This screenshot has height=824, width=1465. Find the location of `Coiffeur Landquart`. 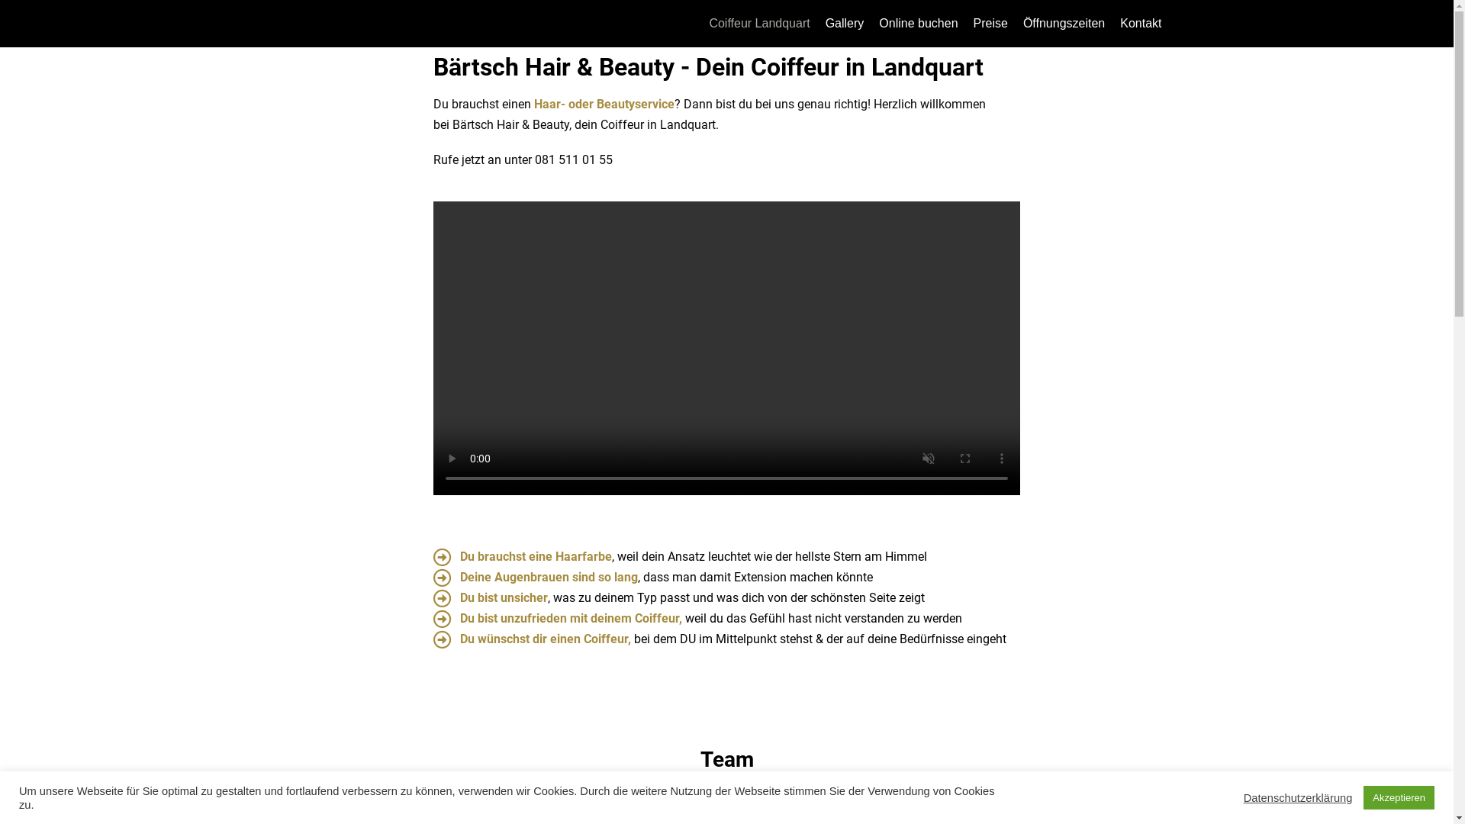

Coiffeur Landquart is located at coordinates (759, 24).